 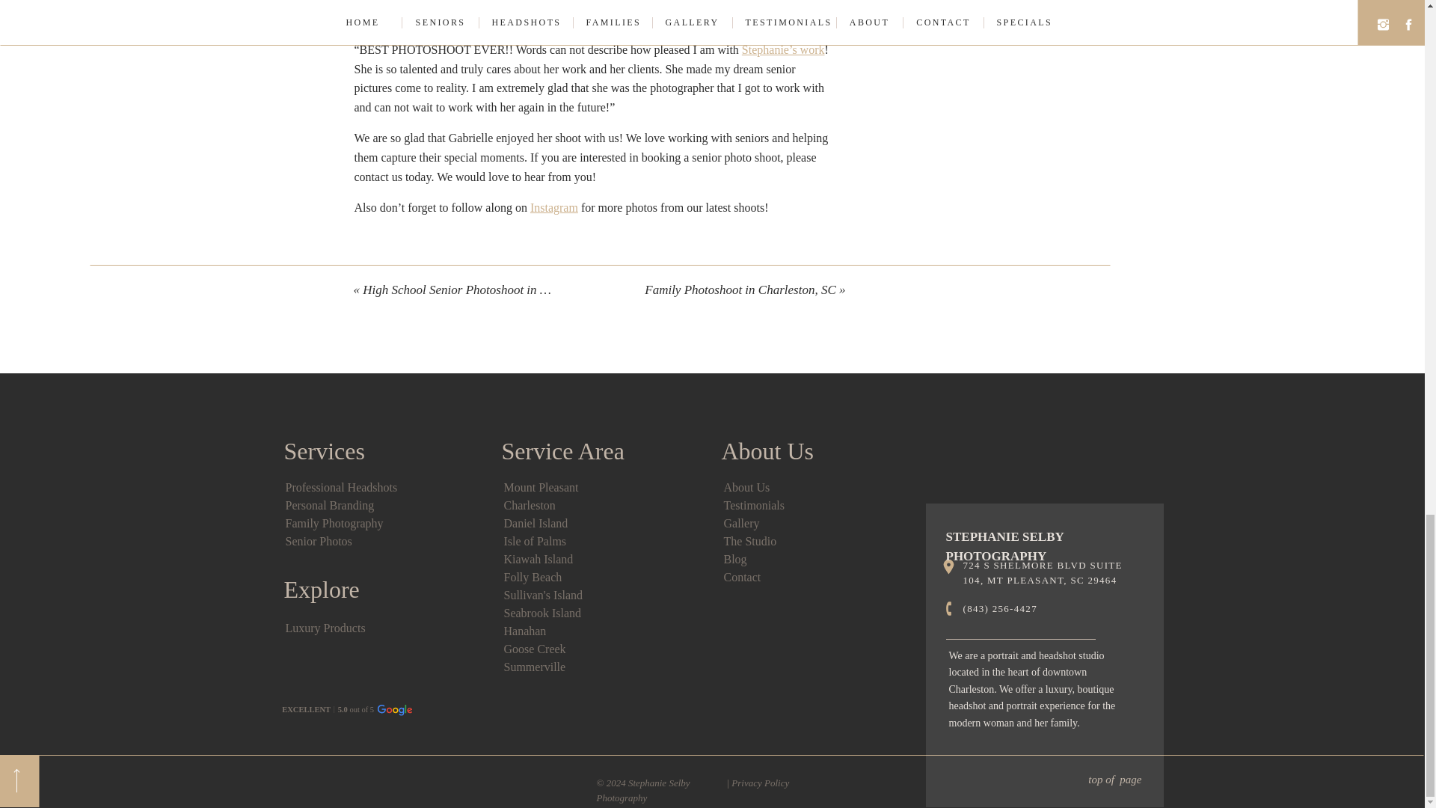 I want to click on EXCELLENT5.0 out of 5, so click(x=367, y=712).